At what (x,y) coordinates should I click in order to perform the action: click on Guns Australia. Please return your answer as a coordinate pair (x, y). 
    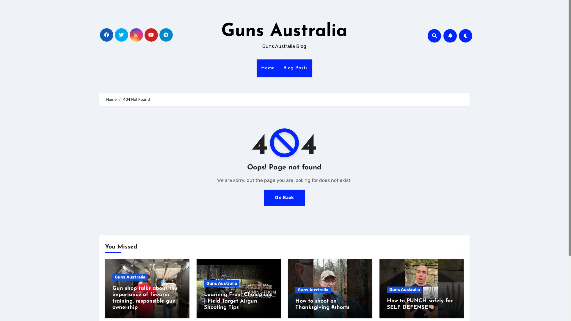
    Looking at the image, I should click on (284, 32).